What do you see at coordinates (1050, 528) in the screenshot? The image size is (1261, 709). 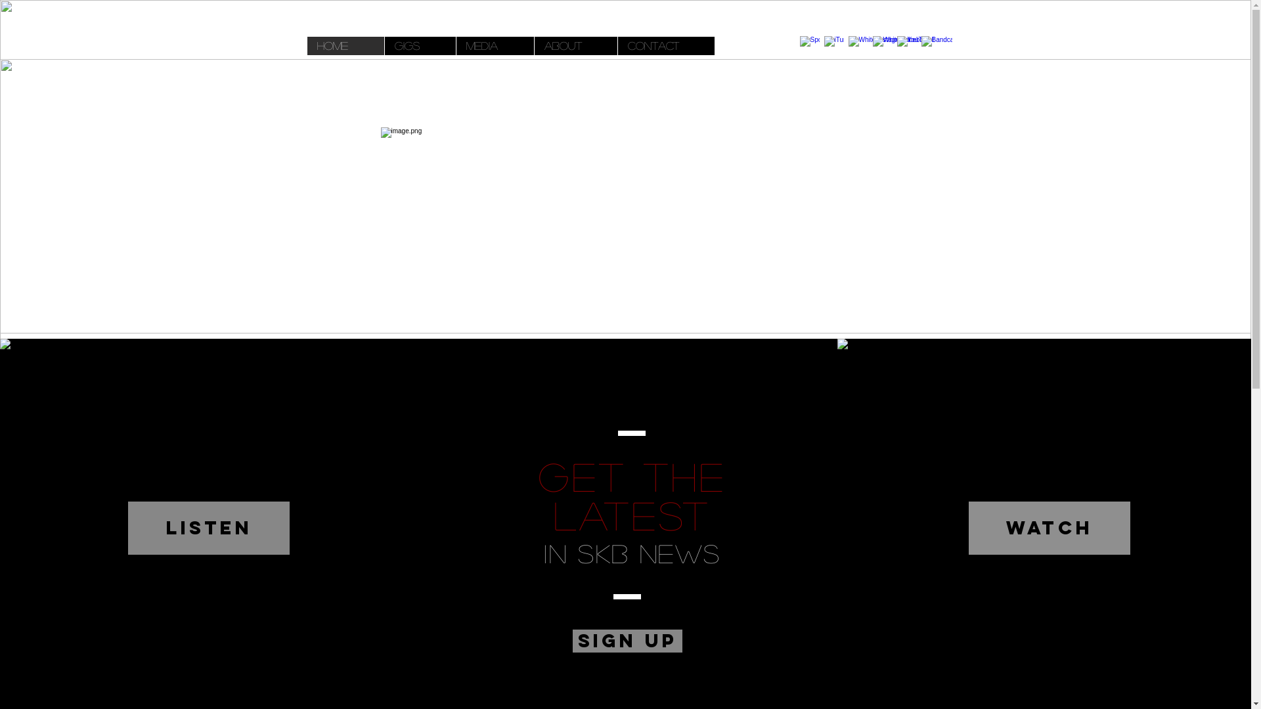 I see `Watch` at bounding box center [1050, 528].